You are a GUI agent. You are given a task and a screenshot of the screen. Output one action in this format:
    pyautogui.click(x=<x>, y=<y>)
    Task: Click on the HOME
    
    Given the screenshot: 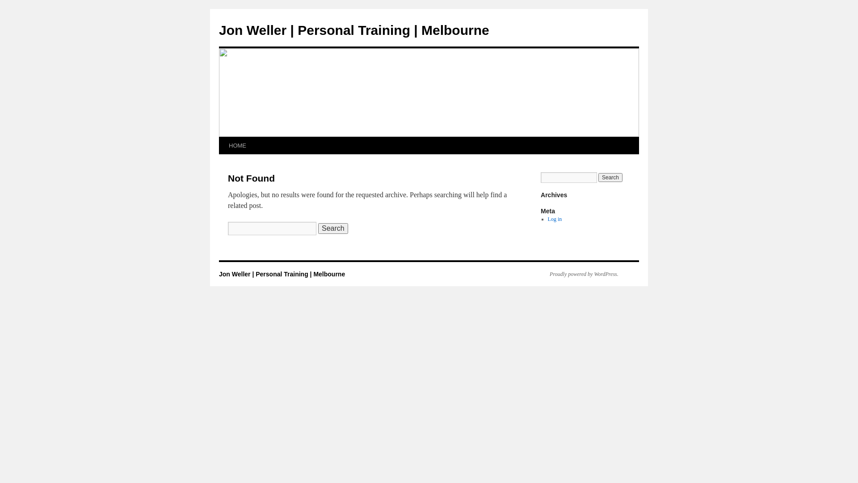 What is the action you would take?
    pyautogui.click(x=238, y=146)
    